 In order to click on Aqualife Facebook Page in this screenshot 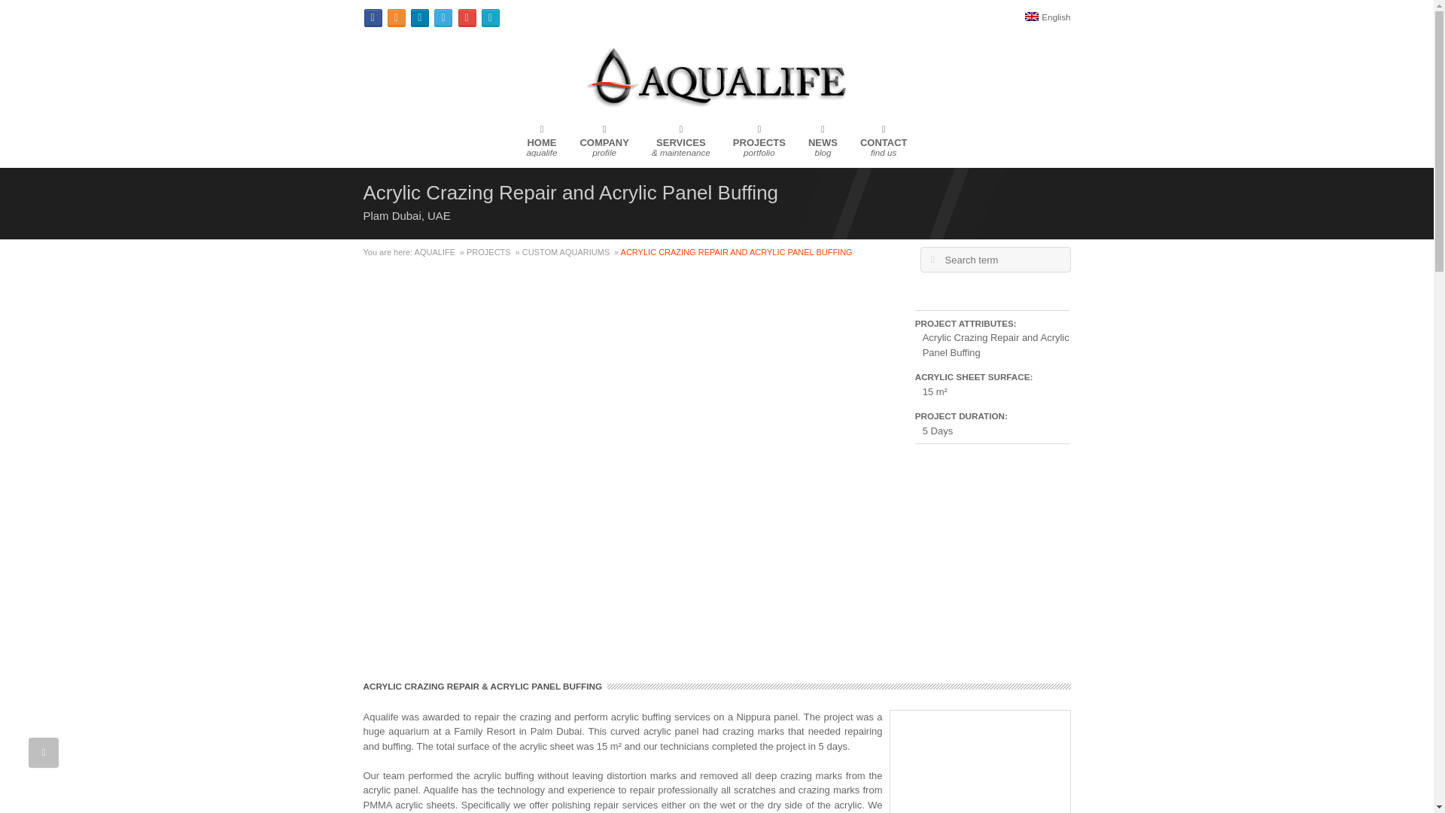, I will do `click(396, 17)`.